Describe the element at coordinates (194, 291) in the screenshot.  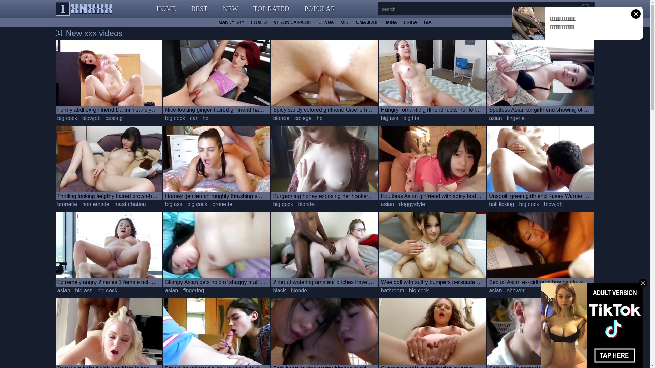
I see `fingering` at that location.